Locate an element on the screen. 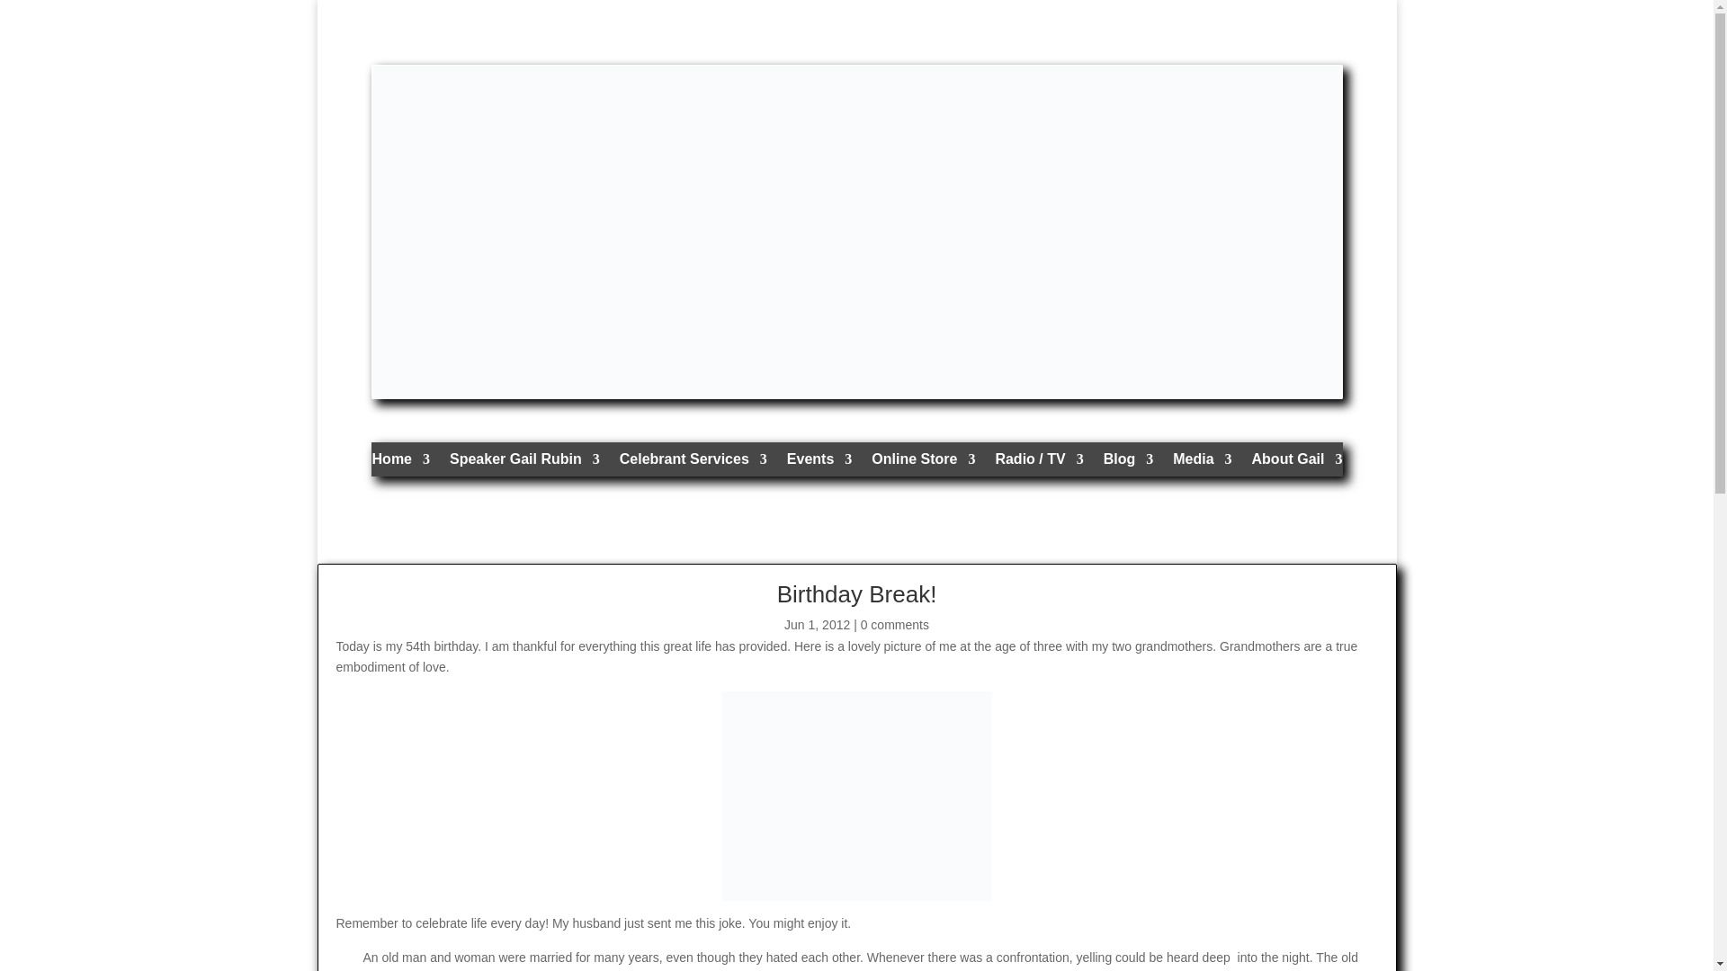  Speaker Gail Rubin is located at coordinates (523, 463).